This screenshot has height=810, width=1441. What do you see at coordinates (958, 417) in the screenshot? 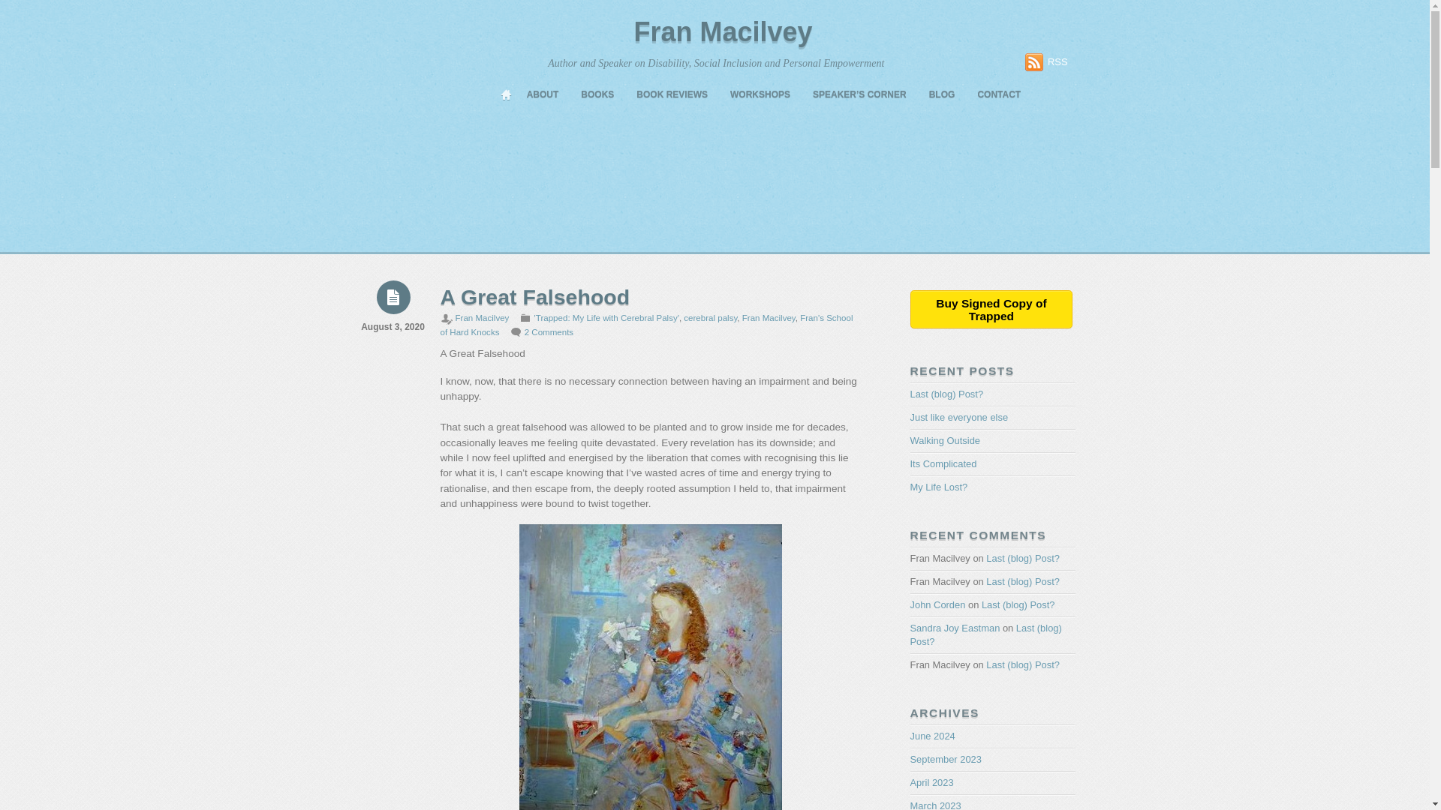
I see `Just like everyone else` at bounding box center [958, 417].